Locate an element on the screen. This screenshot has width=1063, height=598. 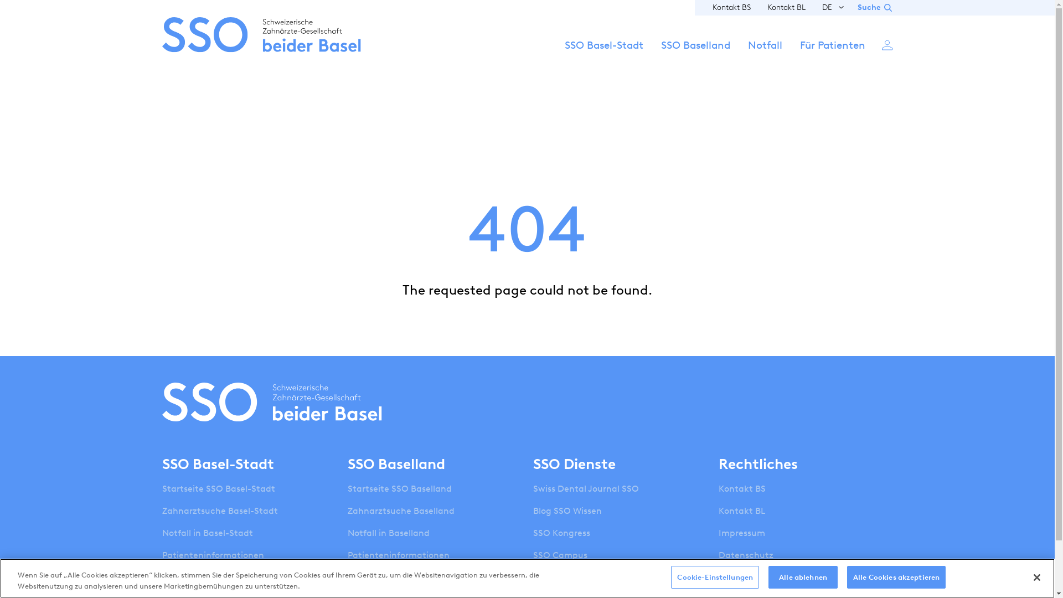
Patienteninformationen is located at coordinates (399, 555).